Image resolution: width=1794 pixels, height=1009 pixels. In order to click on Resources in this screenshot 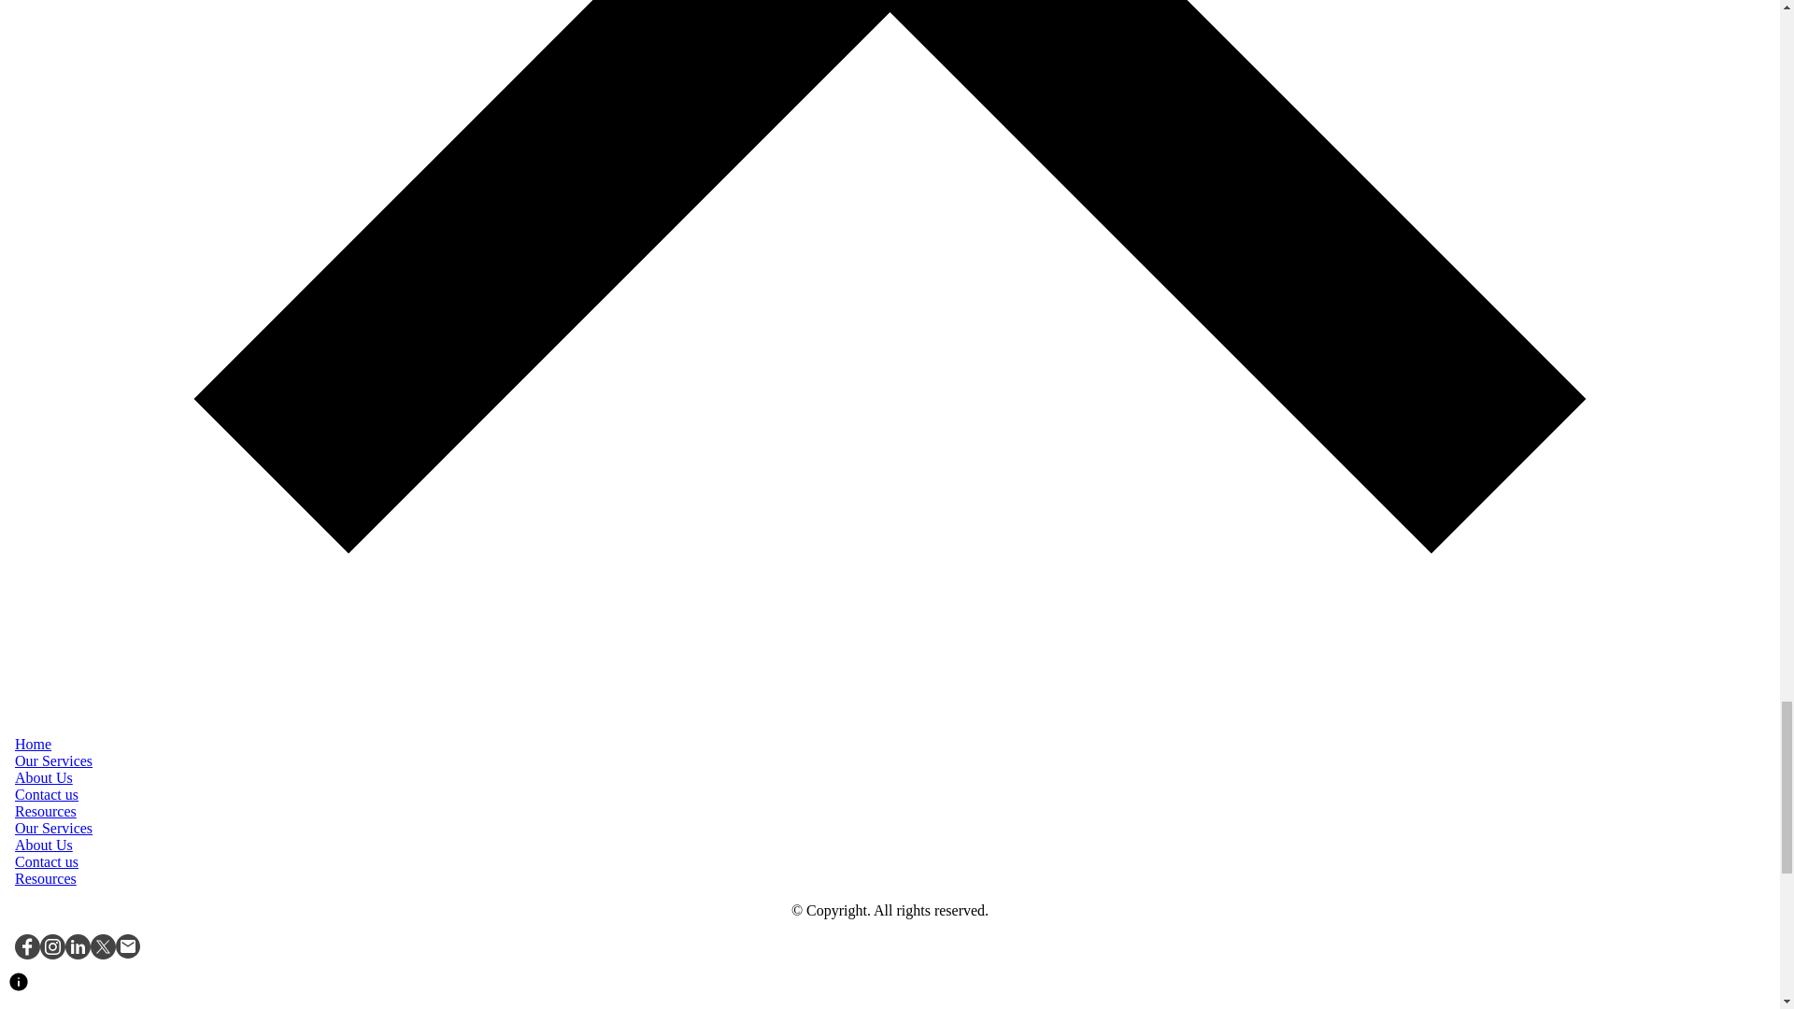, I will do `click(45, 811)`.